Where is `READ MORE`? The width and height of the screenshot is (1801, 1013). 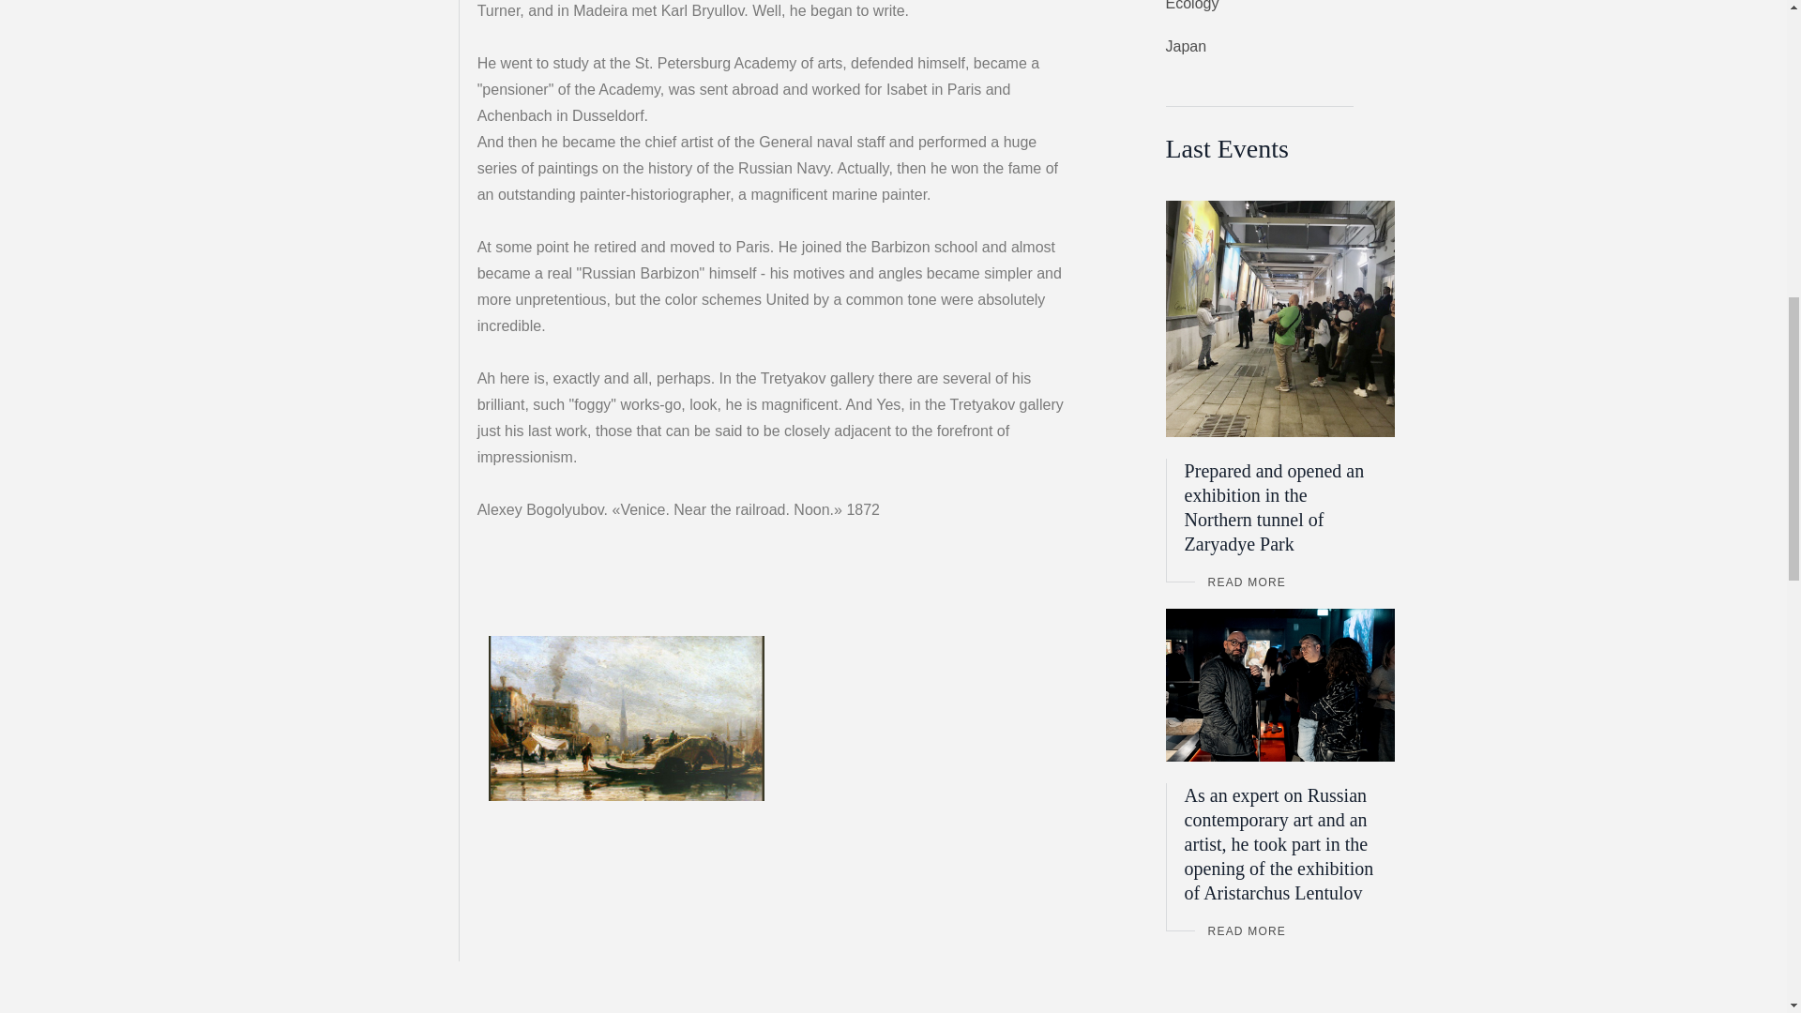 READ MORE is located at coordinates (1293, 582).